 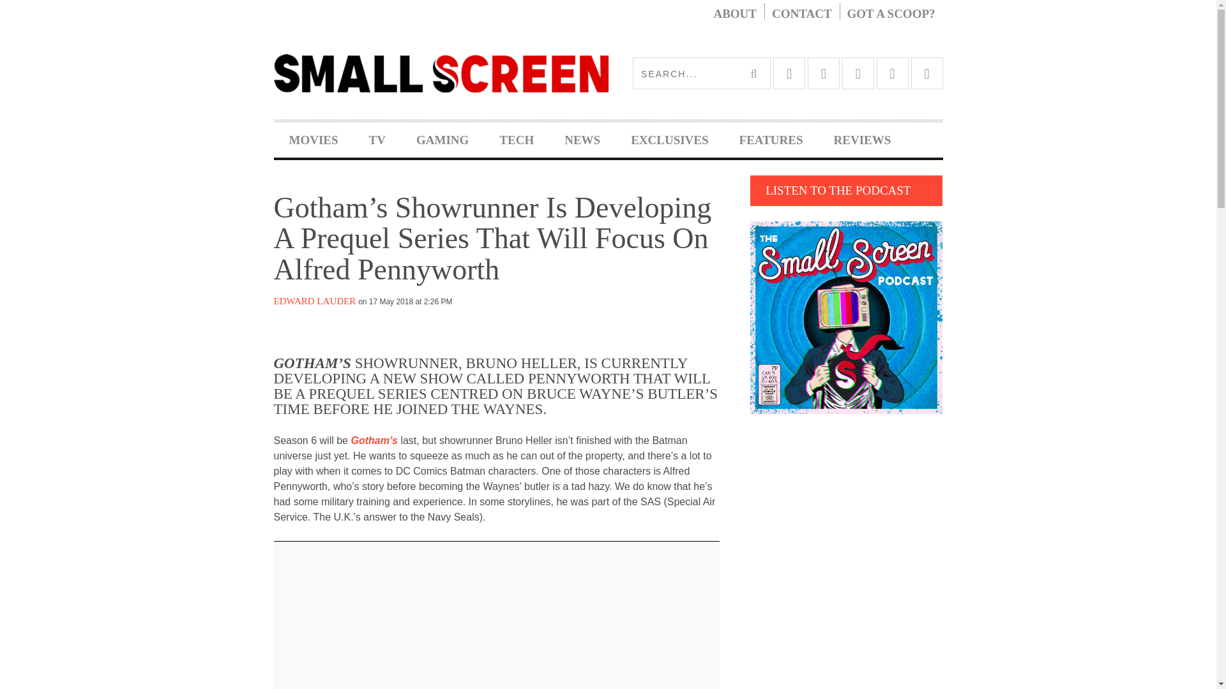 I want to click on GOT A SCOOP?, so click(x=891, y=14).